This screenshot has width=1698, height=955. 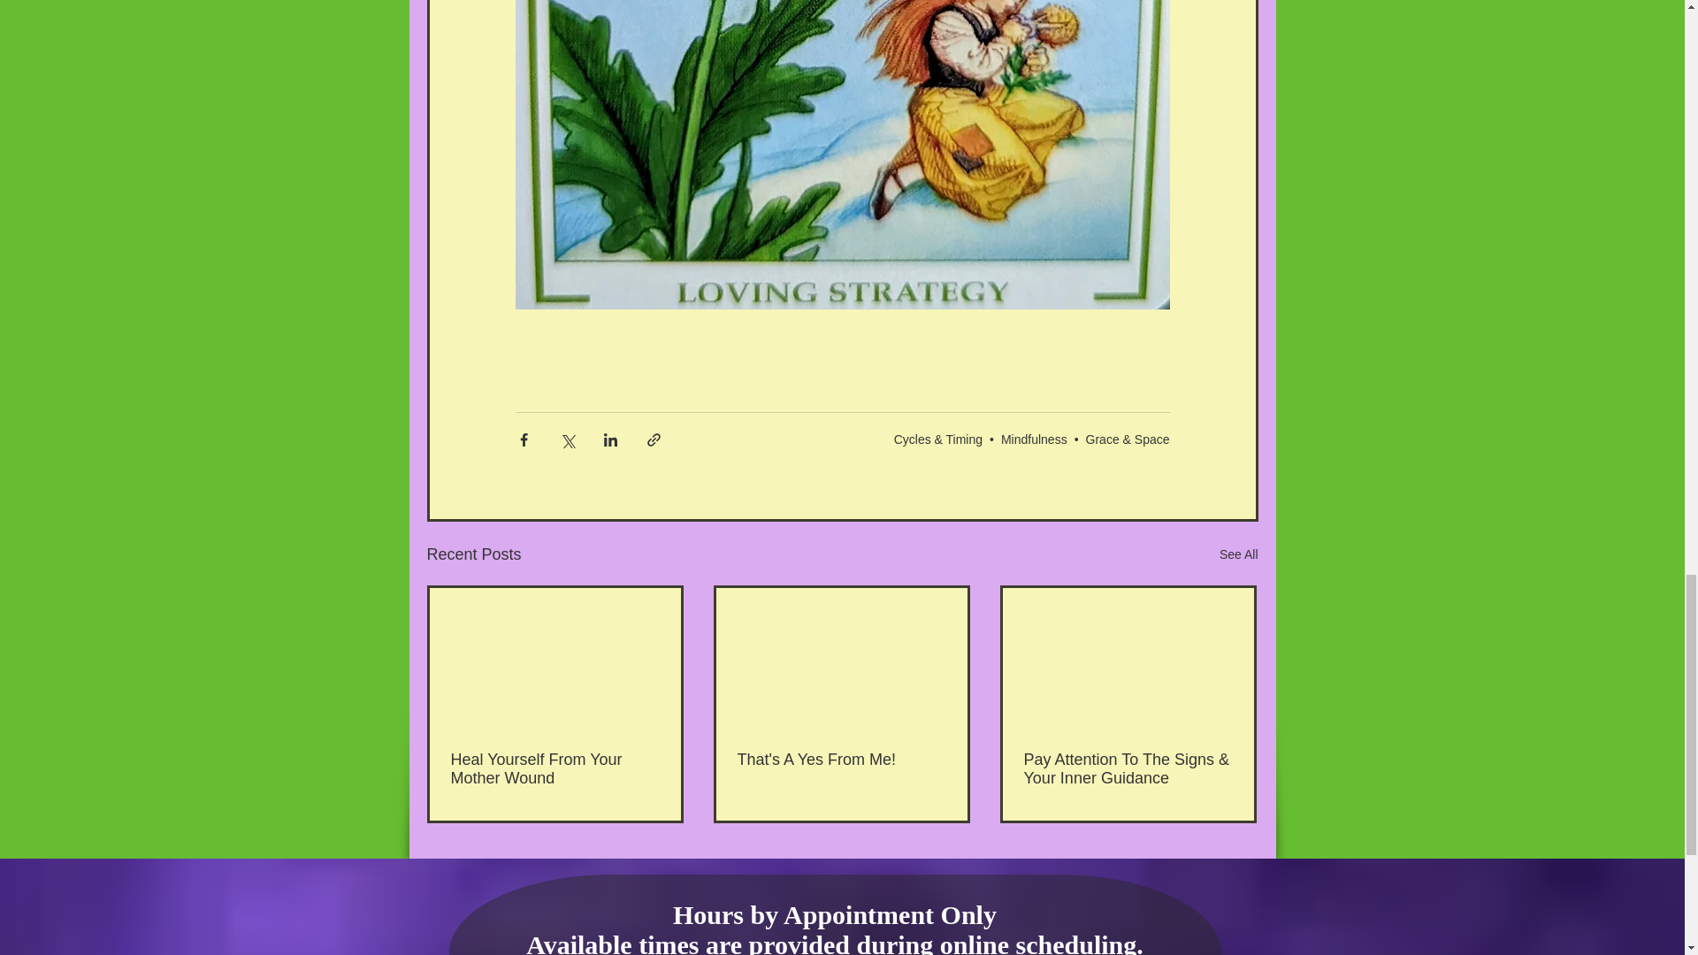 What do you see at coordinates (555, 769) in the screenshot?
I see `Heal Yourself From Your Mother Wound` at bounding box center [555, 769].